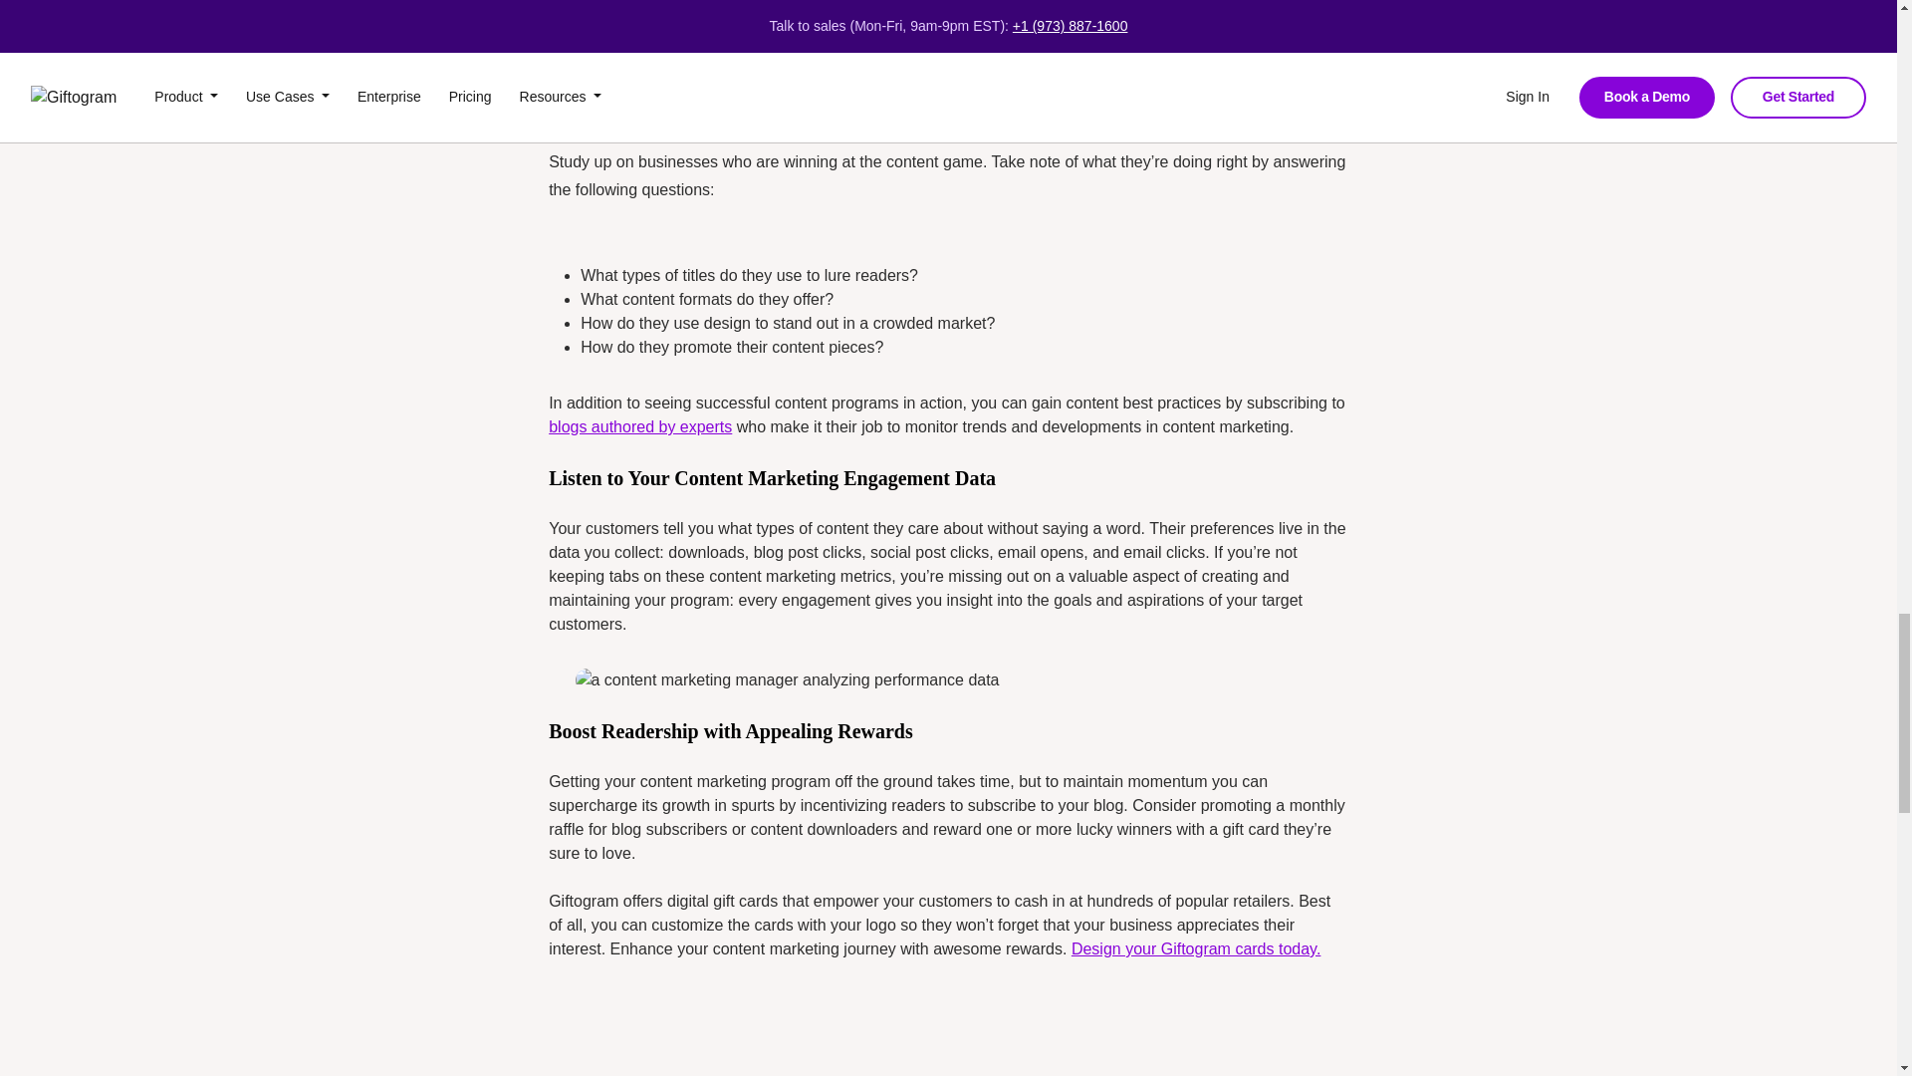 This screenshot has width=1912, height=1076. Describe the element at coordinates (640, 426) in the screenshot. I see `blogs authored by experts` at that location.